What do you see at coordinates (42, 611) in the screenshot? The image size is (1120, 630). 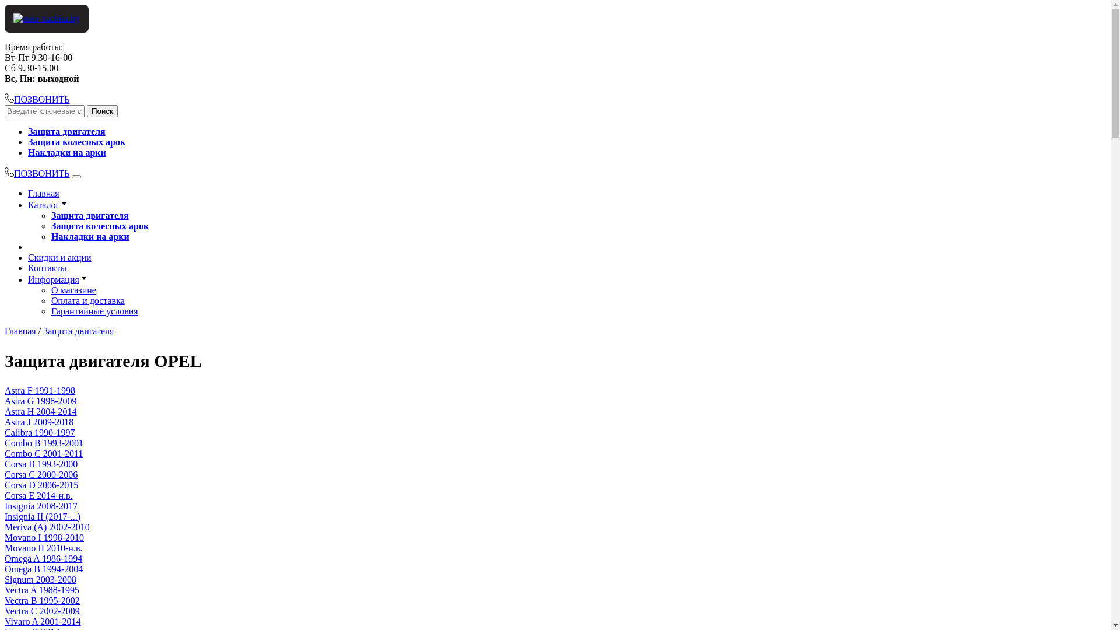 I see `Vectra C 2002-2009` at bounding box center [42, 611].